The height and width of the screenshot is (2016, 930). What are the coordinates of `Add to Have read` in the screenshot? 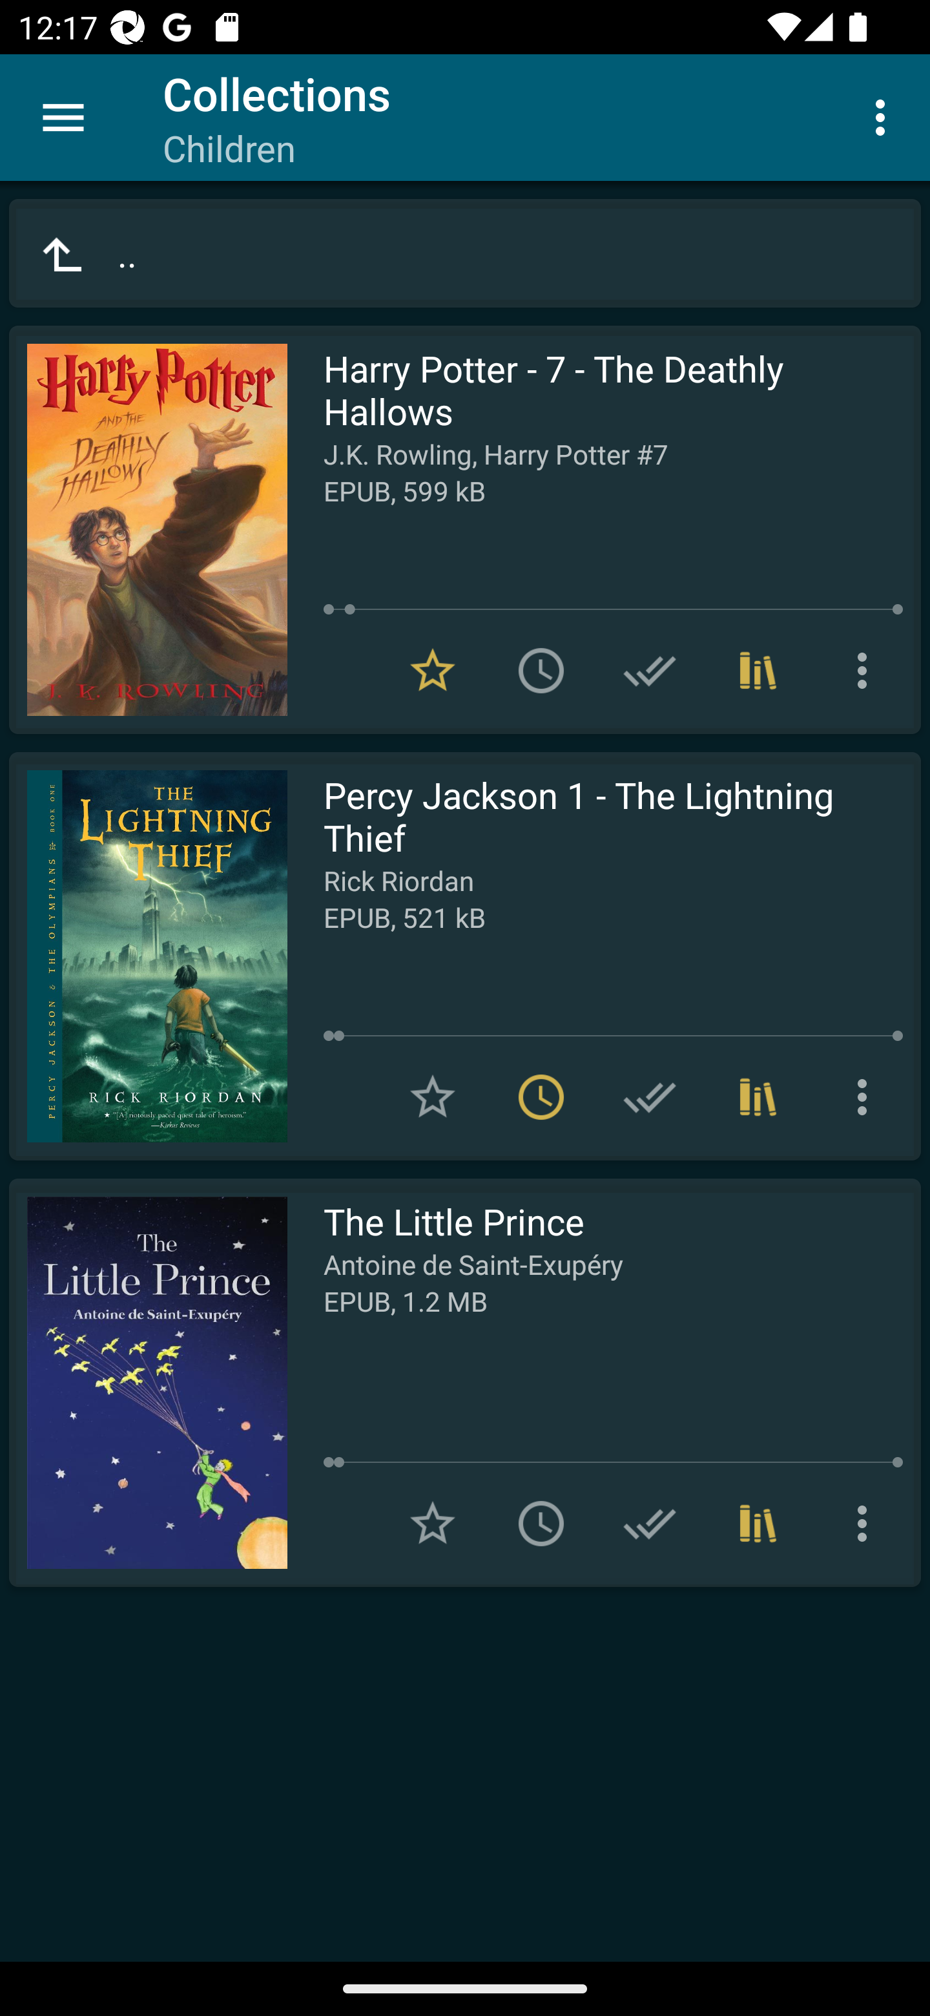 It's located at (650, 1097).